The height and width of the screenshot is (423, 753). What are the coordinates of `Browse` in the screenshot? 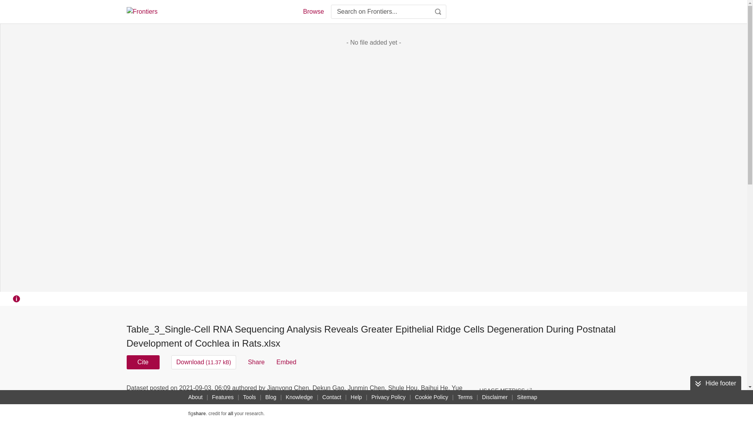 It's located at (313, 12).